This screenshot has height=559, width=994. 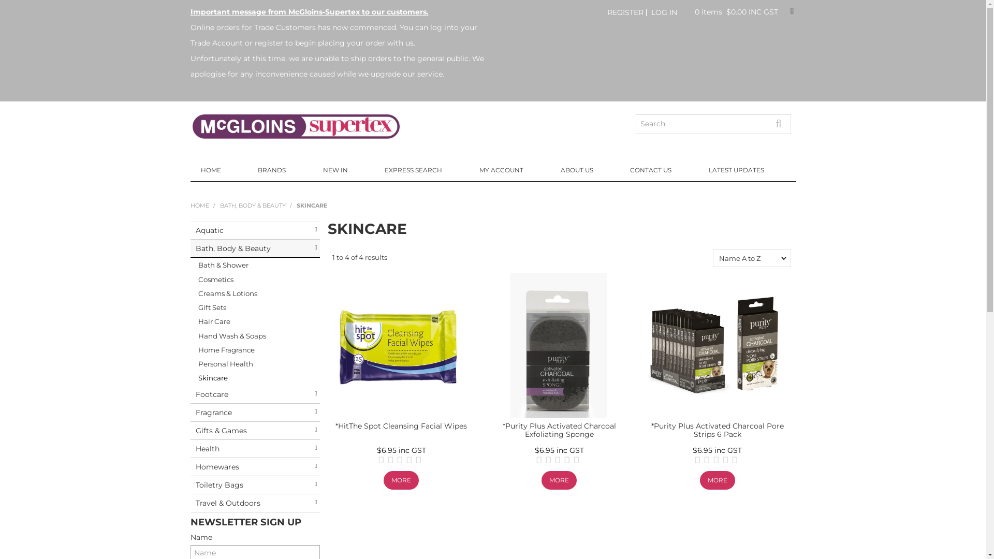 What do you see at coordinates (255, 364) in the screenshot?
I see `Personal Health` at bounding box center [255, 364].